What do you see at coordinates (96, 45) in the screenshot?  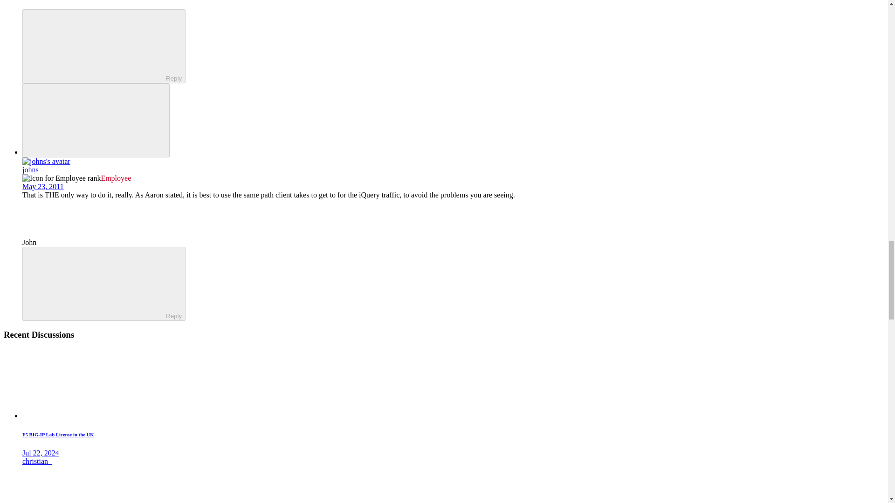 I see `Reply` at bounding box center [96, 45].